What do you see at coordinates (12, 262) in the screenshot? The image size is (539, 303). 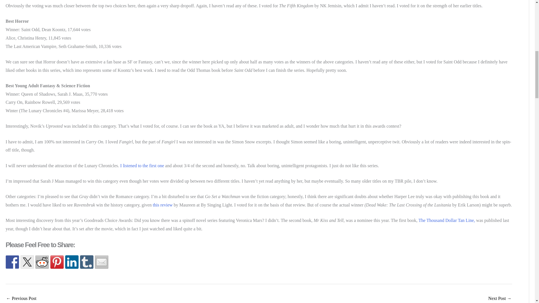 I see `Share on Facebook` at bounding box center [12, 262].